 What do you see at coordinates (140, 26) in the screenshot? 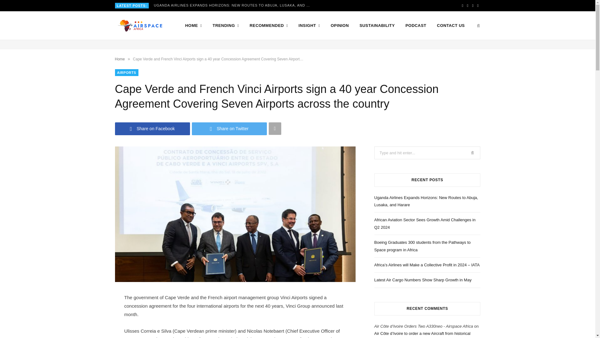
I see `Airspace Africa` at bounding box center [140, 26].